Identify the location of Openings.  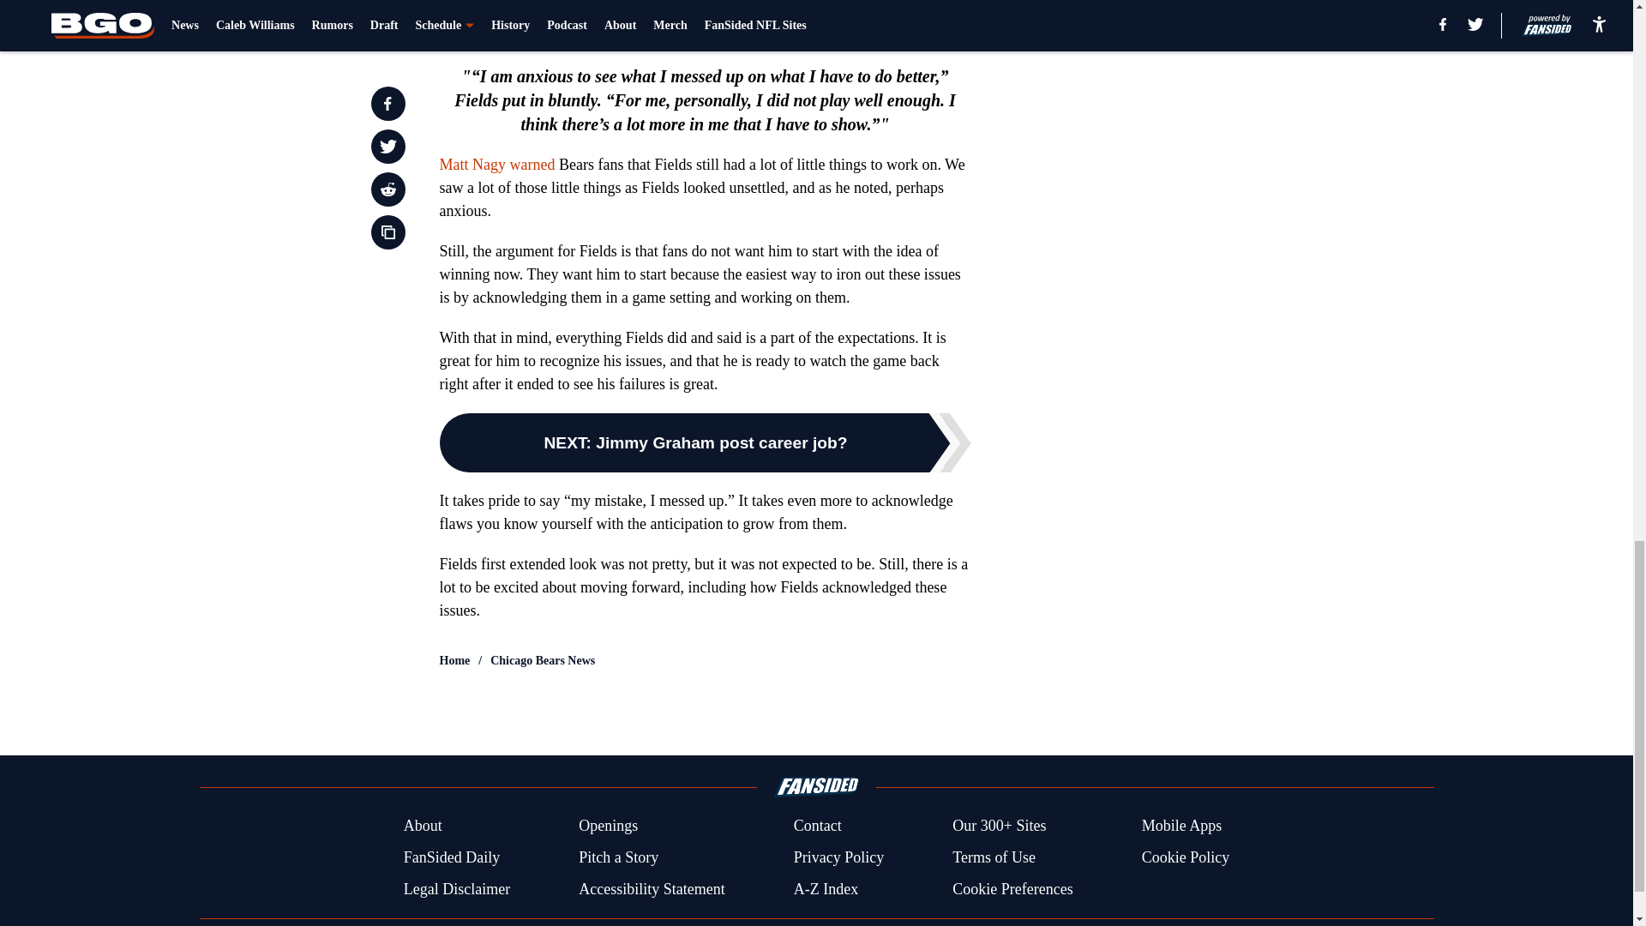
(609, 827).